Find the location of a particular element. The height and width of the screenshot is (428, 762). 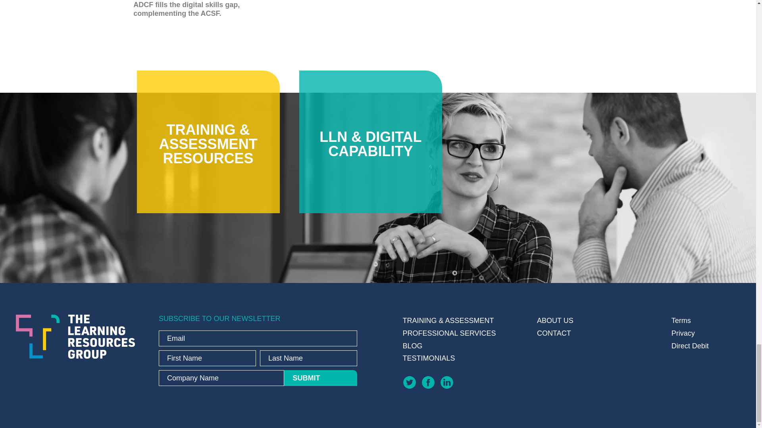

Home page is located at coordinates (75, 336).